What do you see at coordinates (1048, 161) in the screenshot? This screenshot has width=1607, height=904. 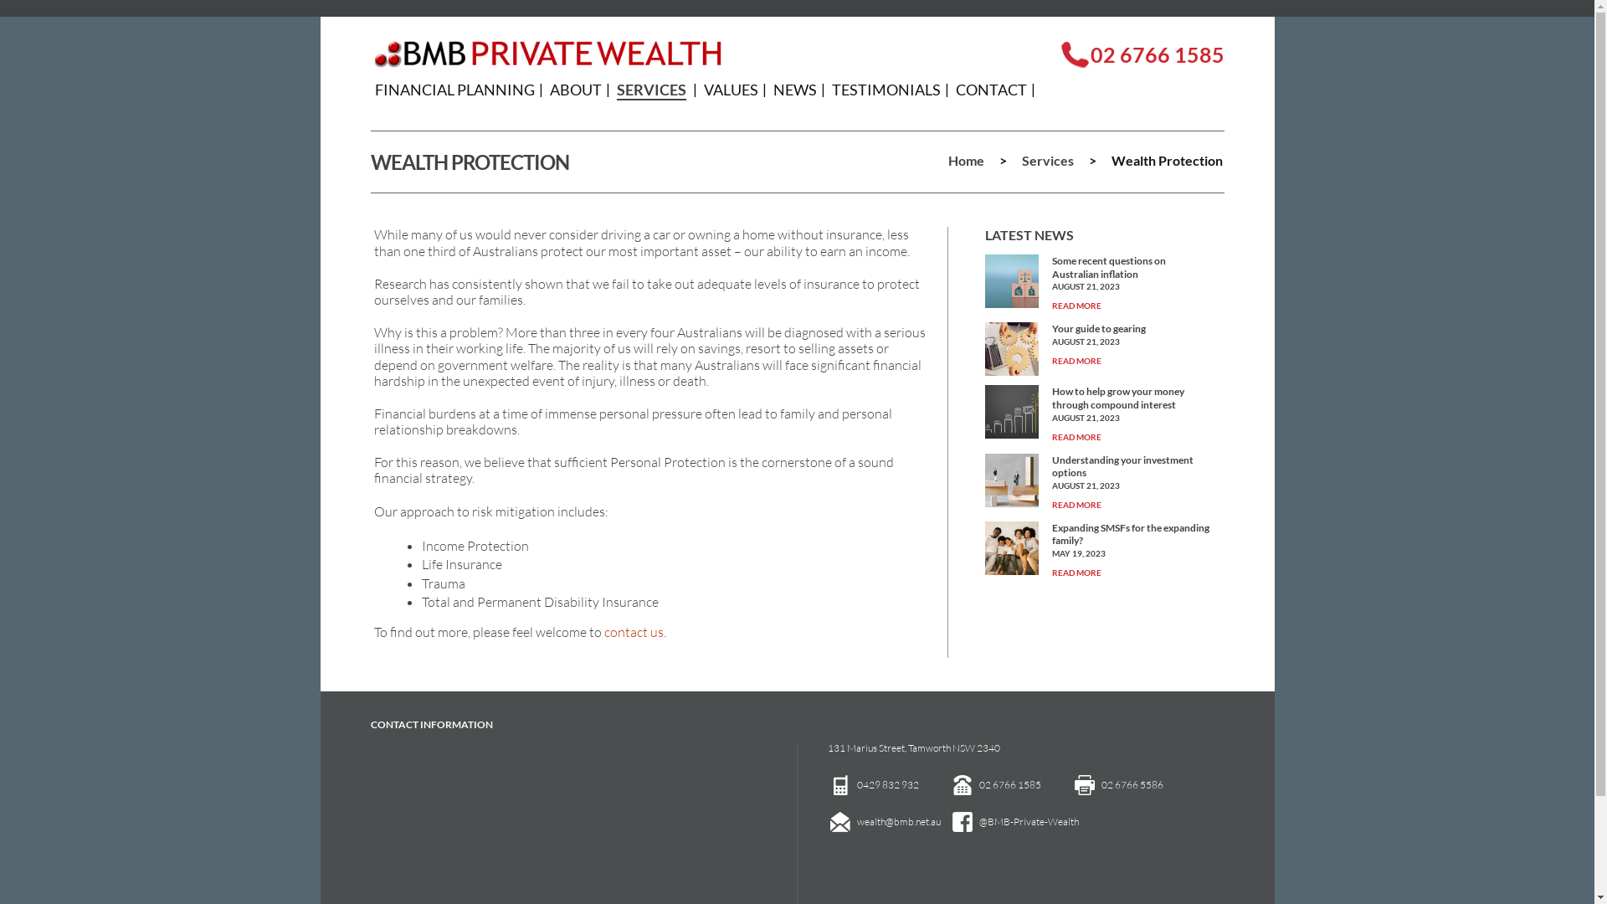 I see `Services` at bounding box center [1048, 161].